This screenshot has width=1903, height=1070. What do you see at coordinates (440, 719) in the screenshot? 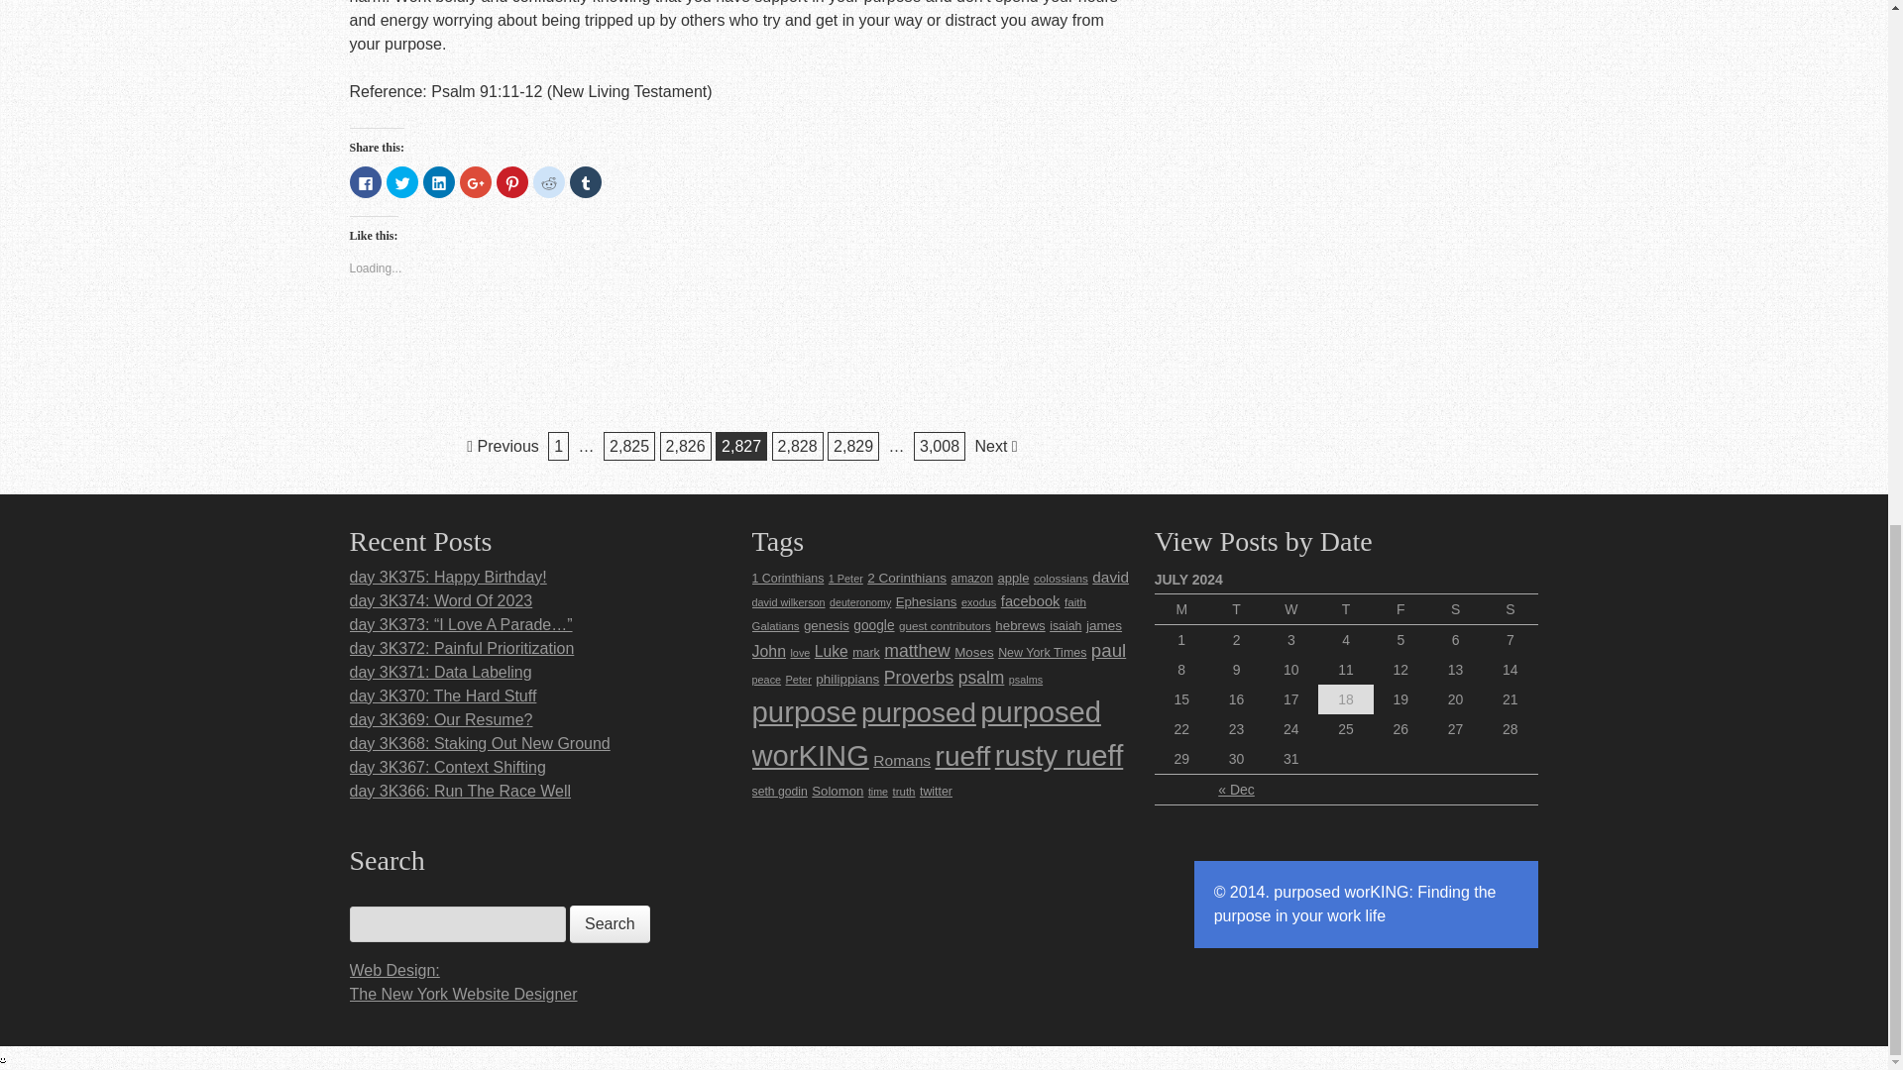
I see `day 3K369: Our Resume?` at bounding box center [440, 719].